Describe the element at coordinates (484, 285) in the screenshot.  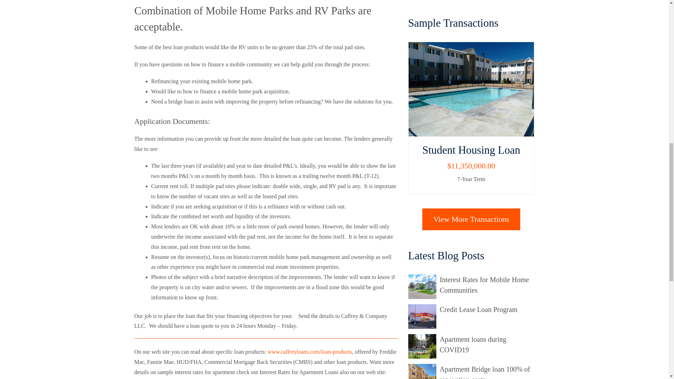
I see `Interest Rates for Mobile Home Communities` at that location.